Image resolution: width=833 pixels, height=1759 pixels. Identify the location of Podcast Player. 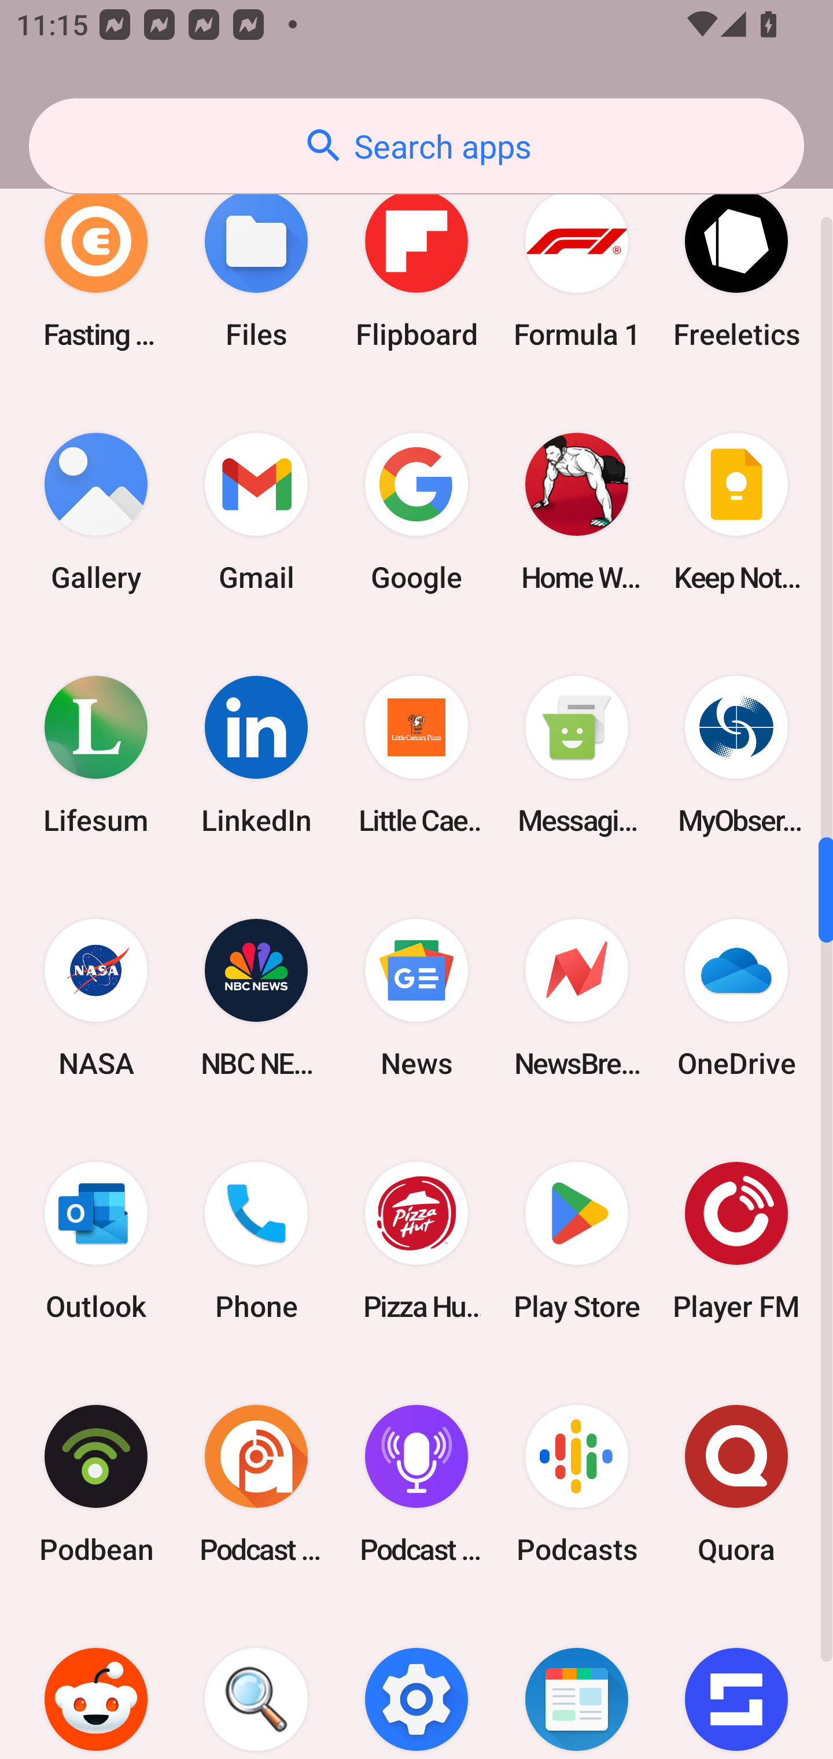
(417, 1485).